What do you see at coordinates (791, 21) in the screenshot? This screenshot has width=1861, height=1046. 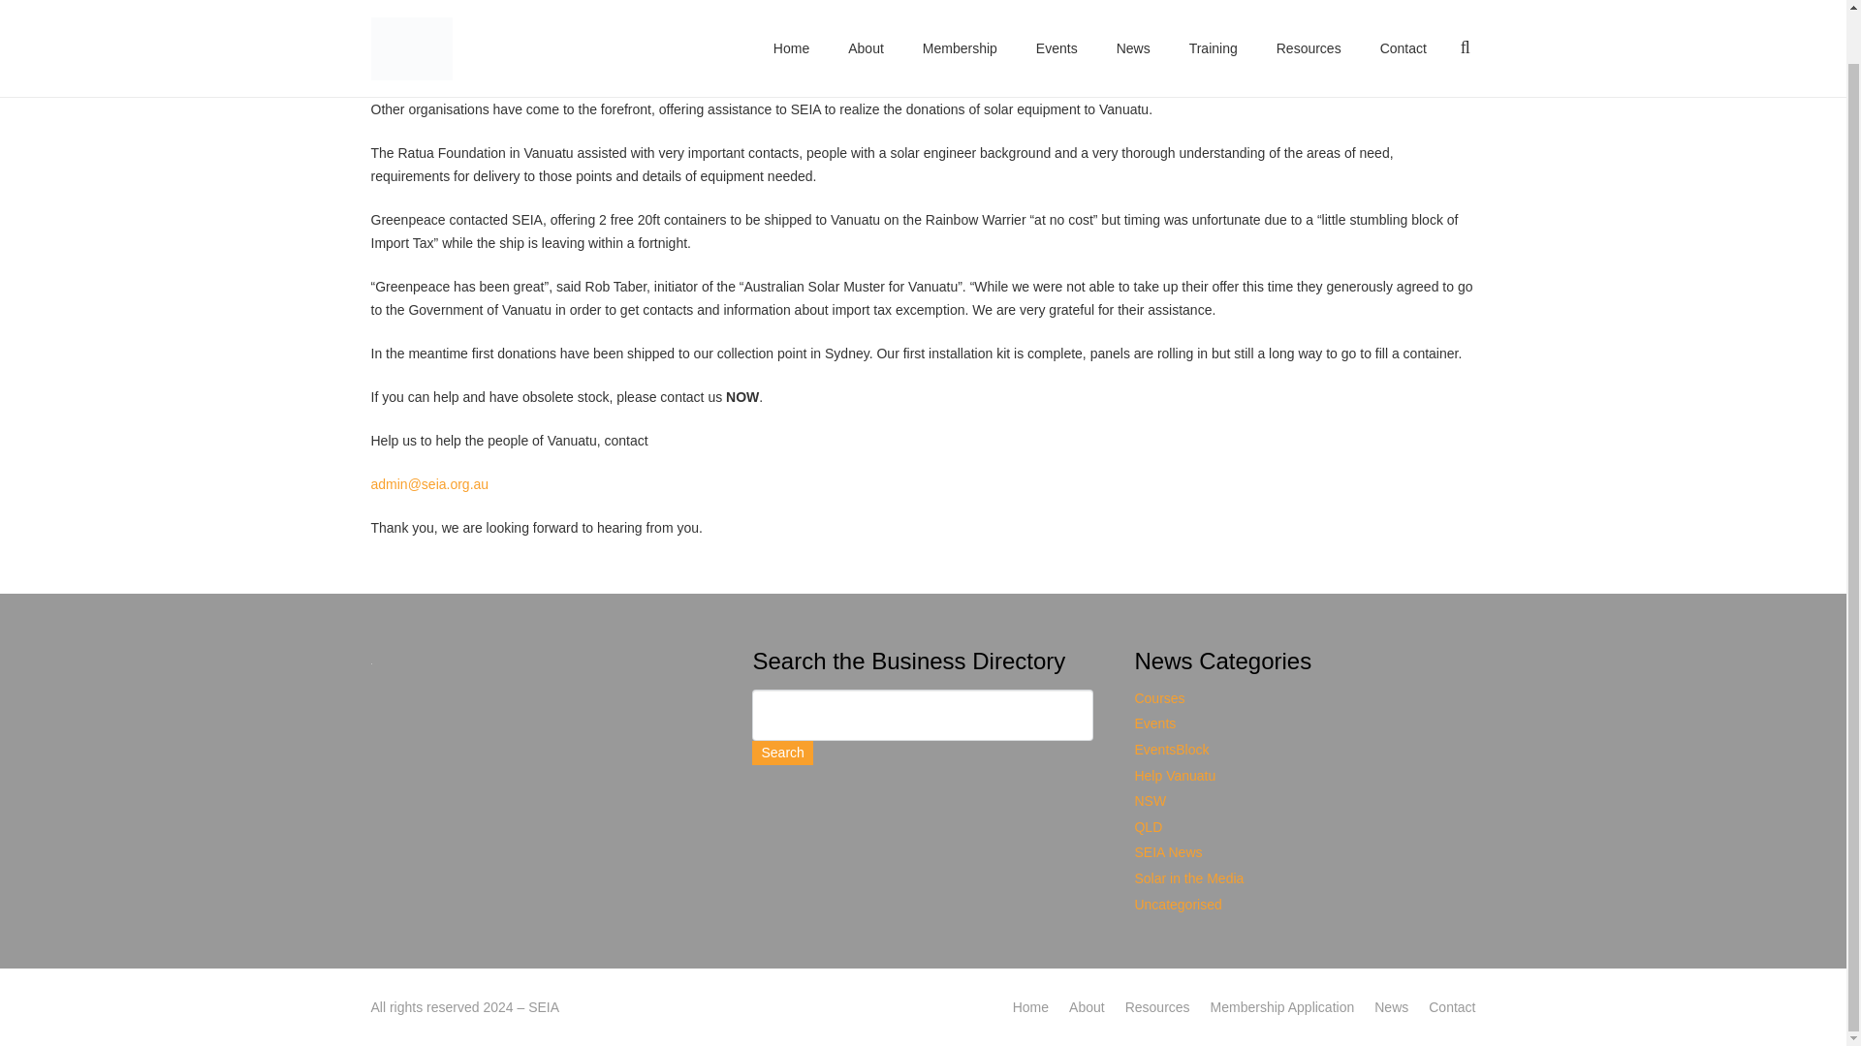 I see `Home` at bounding box center [791, 21].